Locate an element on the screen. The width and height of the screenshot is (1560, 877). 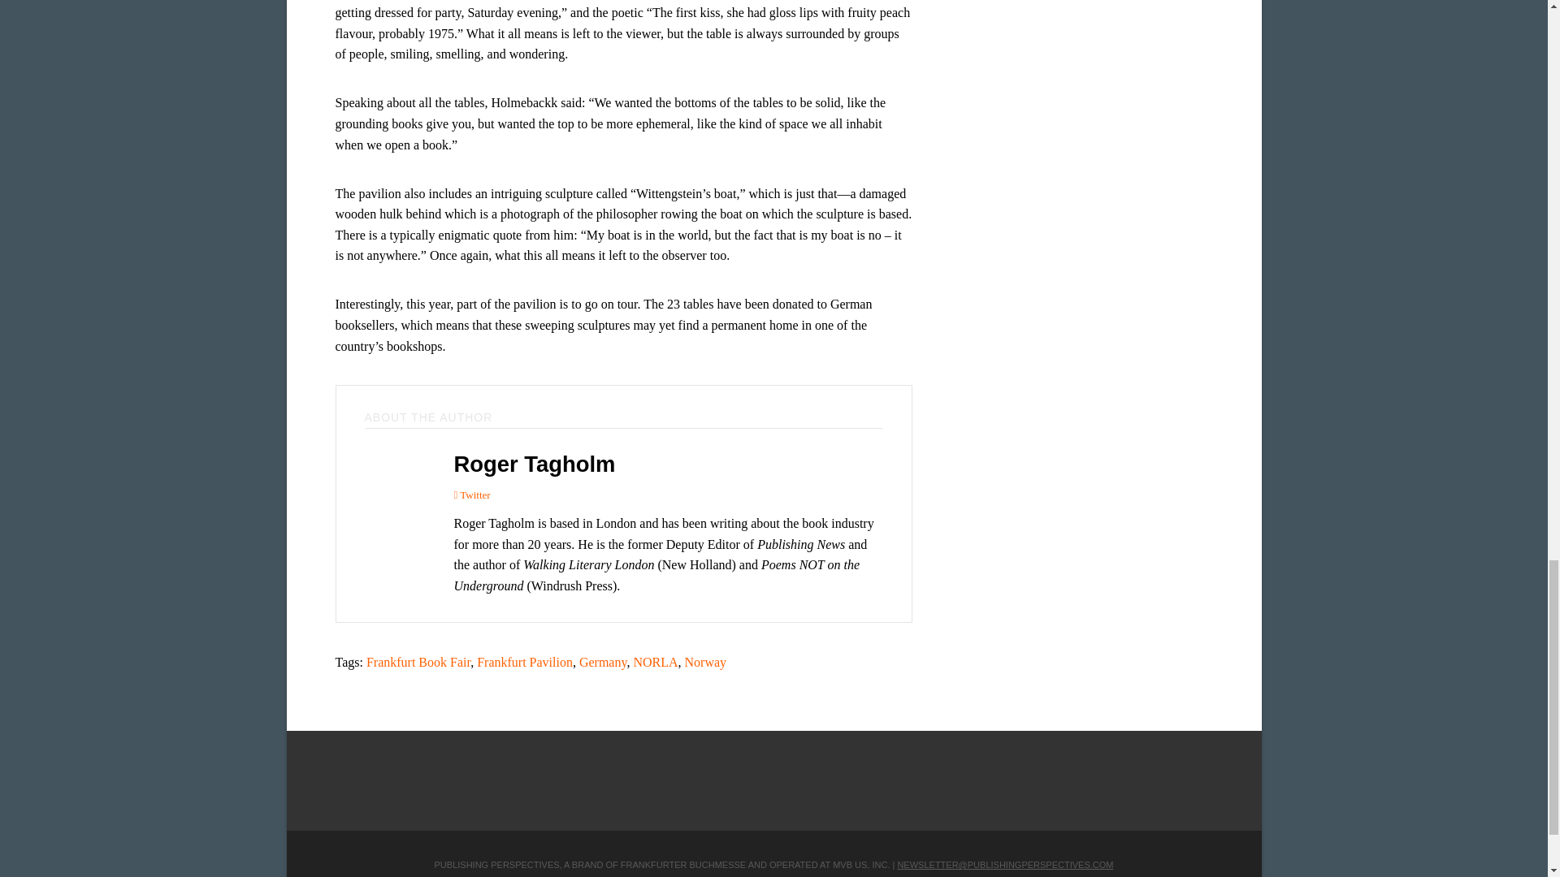
Visit the Twitter Profile for Roger Tagholm is located at coordinates (471, 495).